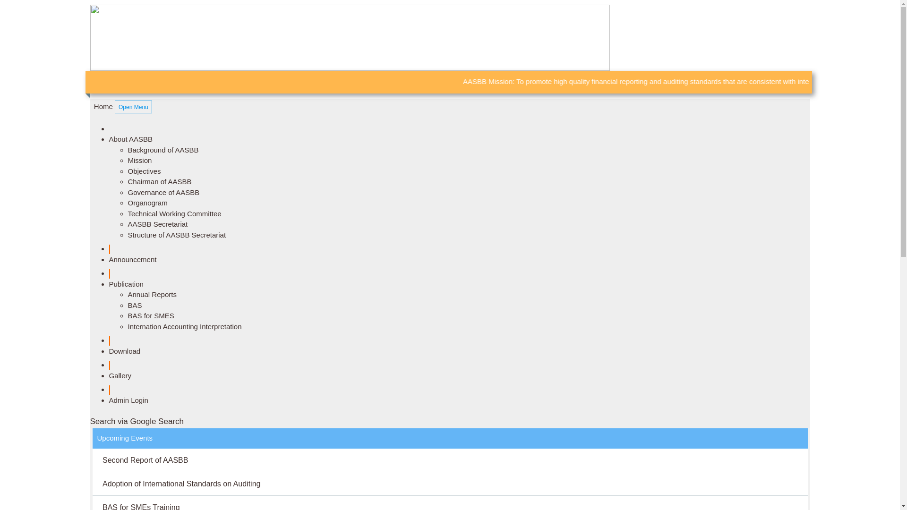 This screenshot has height=510, width=907. What do you see at coordinates (147, 203) in the screenshot?
I see `Organogram` at bounding box center [147, 203].